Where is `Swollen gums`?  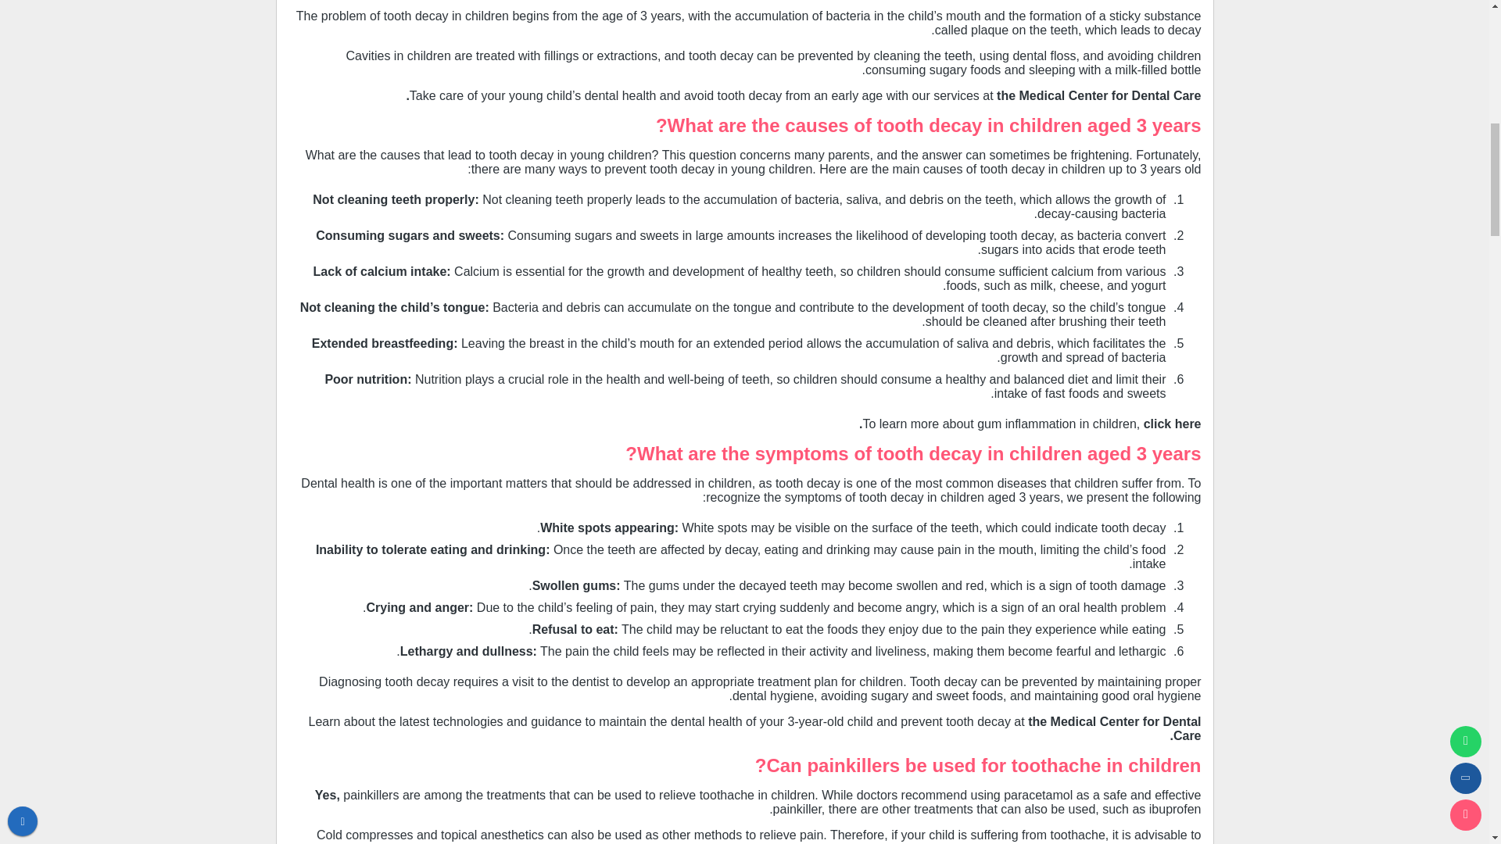 Swollen gums is located at coordinates (575, 585).